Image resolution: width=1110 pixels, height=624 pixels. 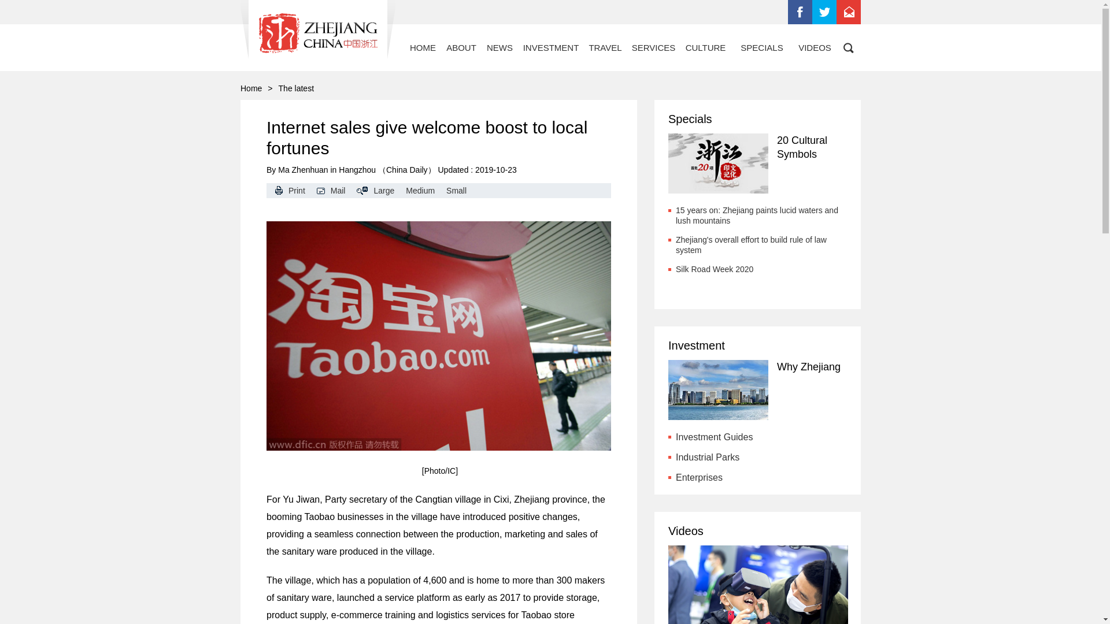 What do you see at coordinates (705, 47) in the screenshot?
I see `CULTURE` at bounding box center [705, 47].